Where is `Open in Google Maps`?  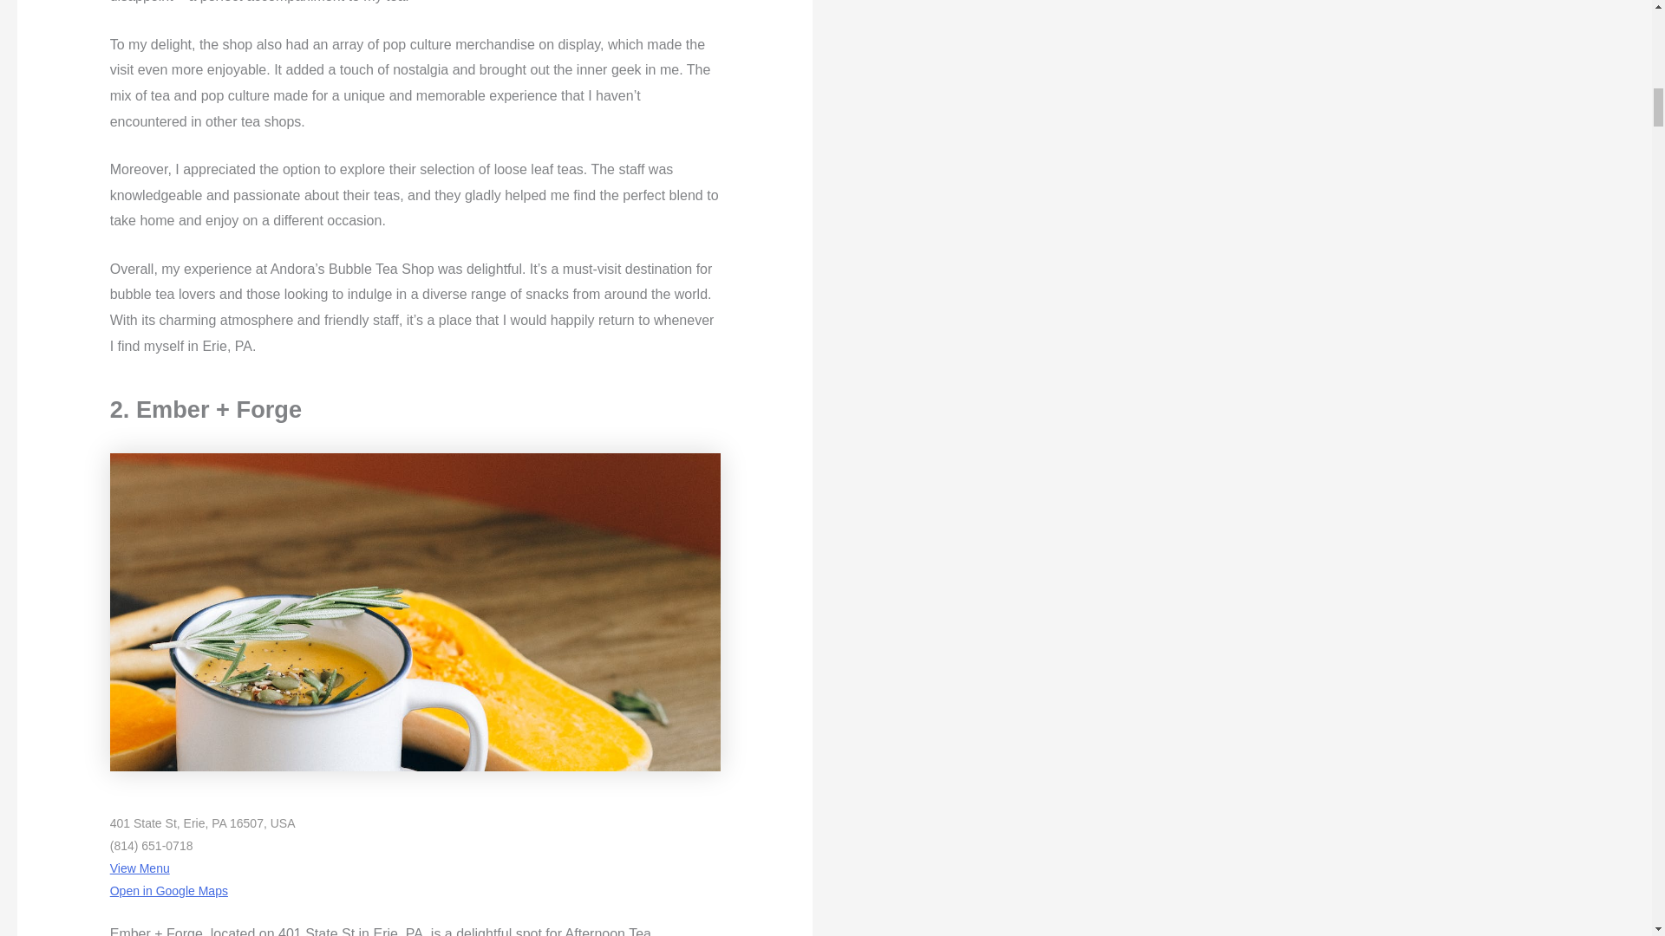 Open in Google Maps is located at coordinates (168, 890).